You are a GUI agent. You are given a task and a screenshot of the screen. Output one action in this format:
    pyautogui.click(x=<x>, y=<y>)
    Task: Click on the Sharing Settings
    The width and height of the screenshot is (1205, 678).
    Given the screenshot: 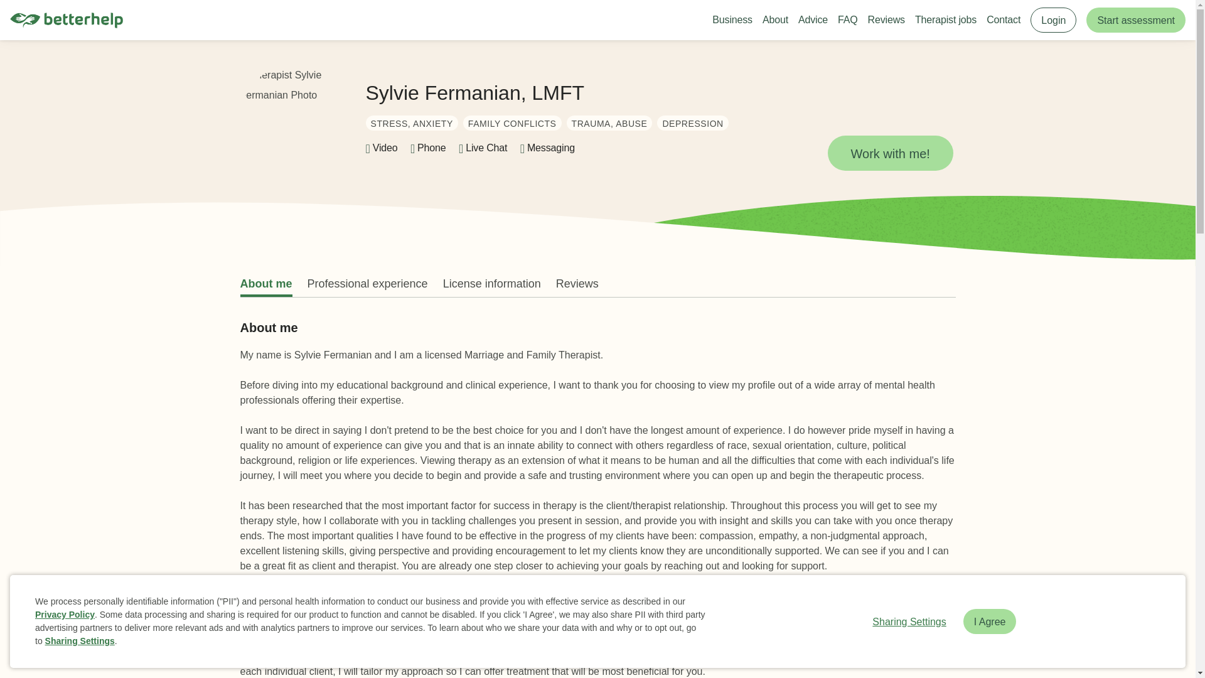 What is the action you would take?
    pyautogui.click(x=80, y=641)
    